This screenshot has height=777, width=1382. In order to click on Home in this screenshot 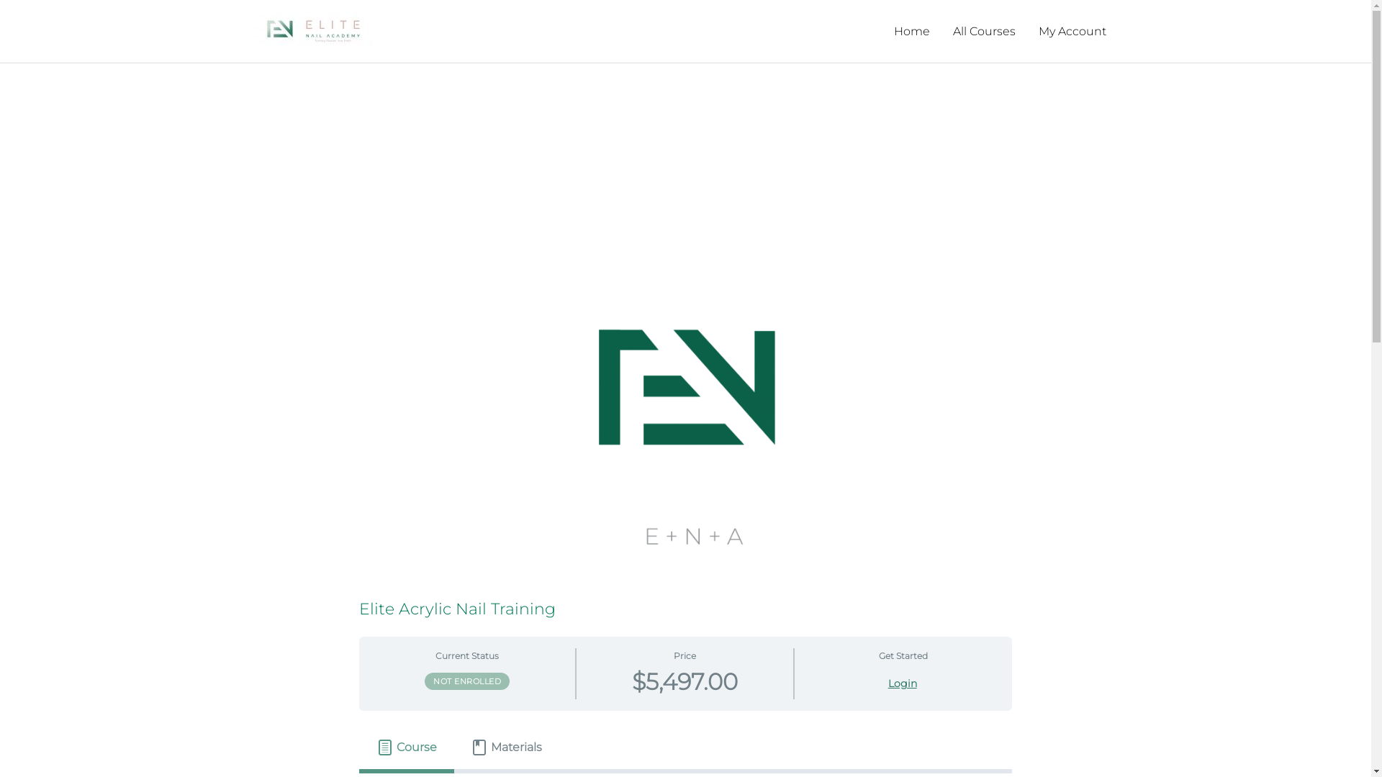, I will do `click(912, 32)`.